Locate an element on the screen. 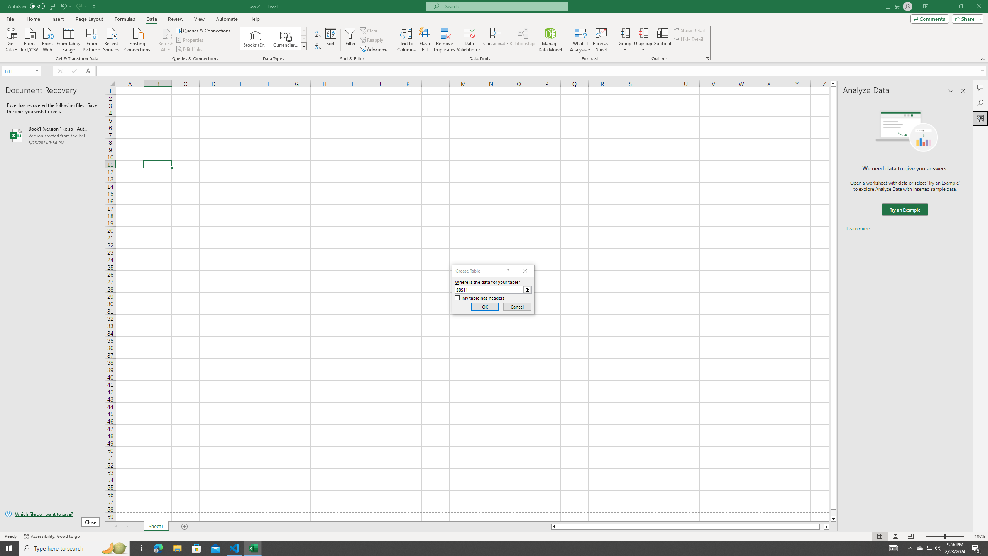 The height and width of the screenshot is (556, 988). Refresh All is located at coordinates (166, 33).